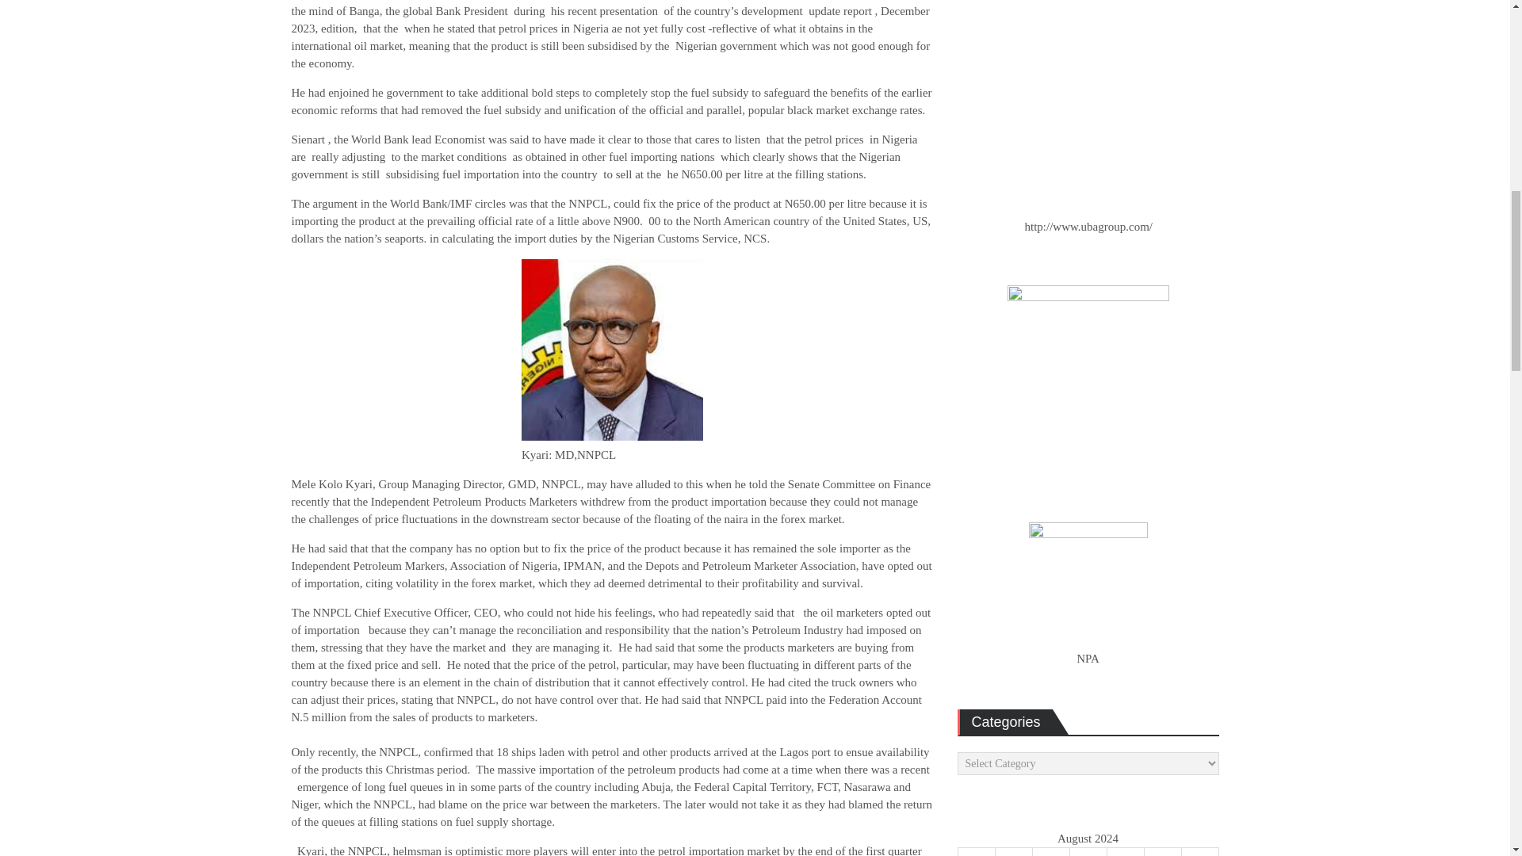  What do you see at coordinates (976, 851) in the screenshot?
I see `Monday` at bounding box center [976, 851].